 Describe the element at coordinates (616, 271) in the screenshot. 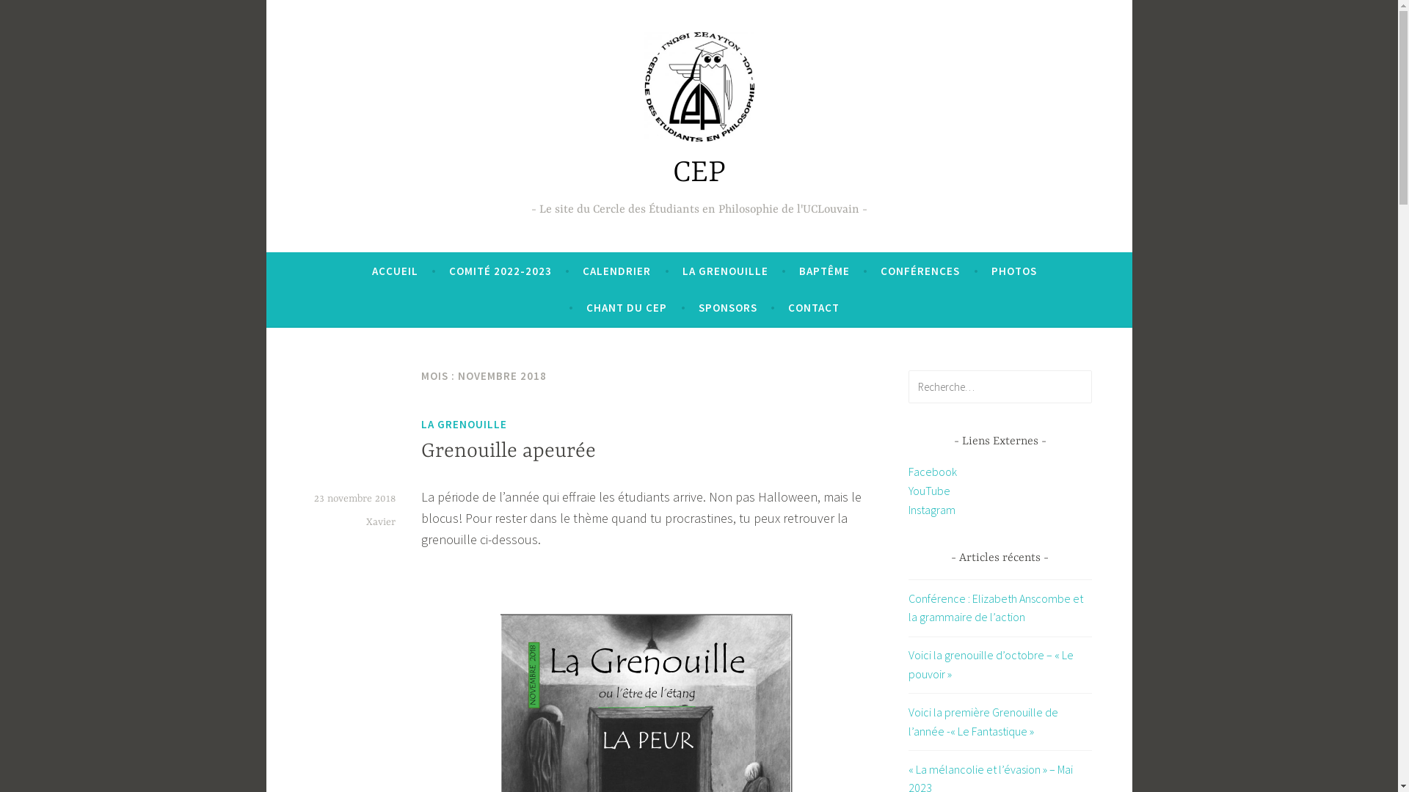

I see `CALENDRIER` at that location.